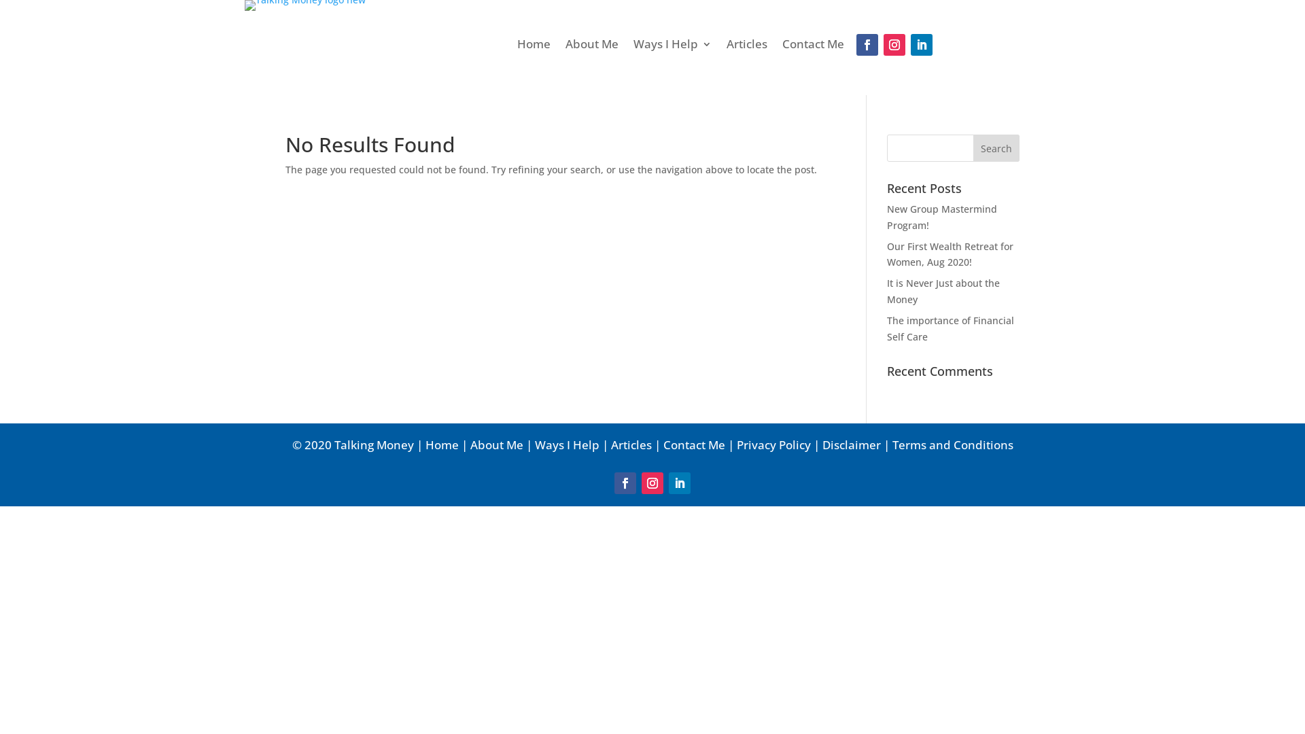  Describe the element at coordinates (950, 329) in the screenshot. I see `The importance of Financial Self Care` at that location.